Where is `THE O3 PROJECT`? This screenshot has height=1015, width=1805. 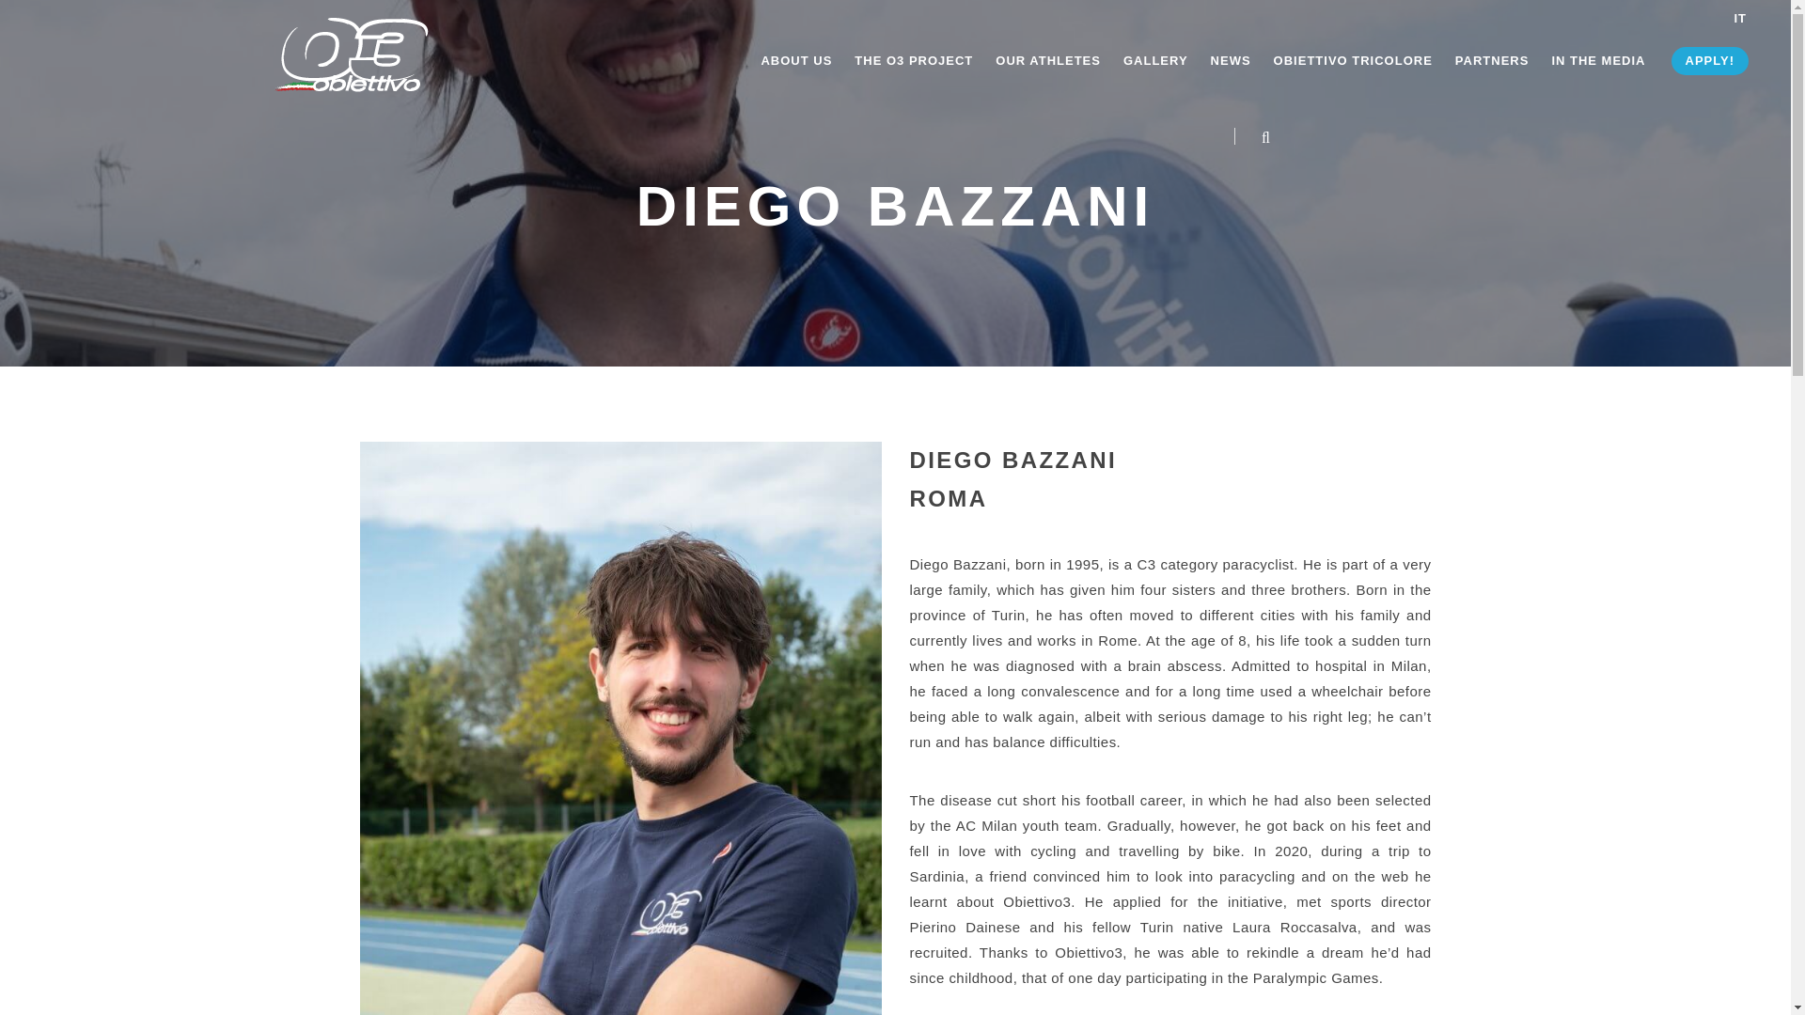 THE O3 PROJECT is located at coordinates (913, 60).